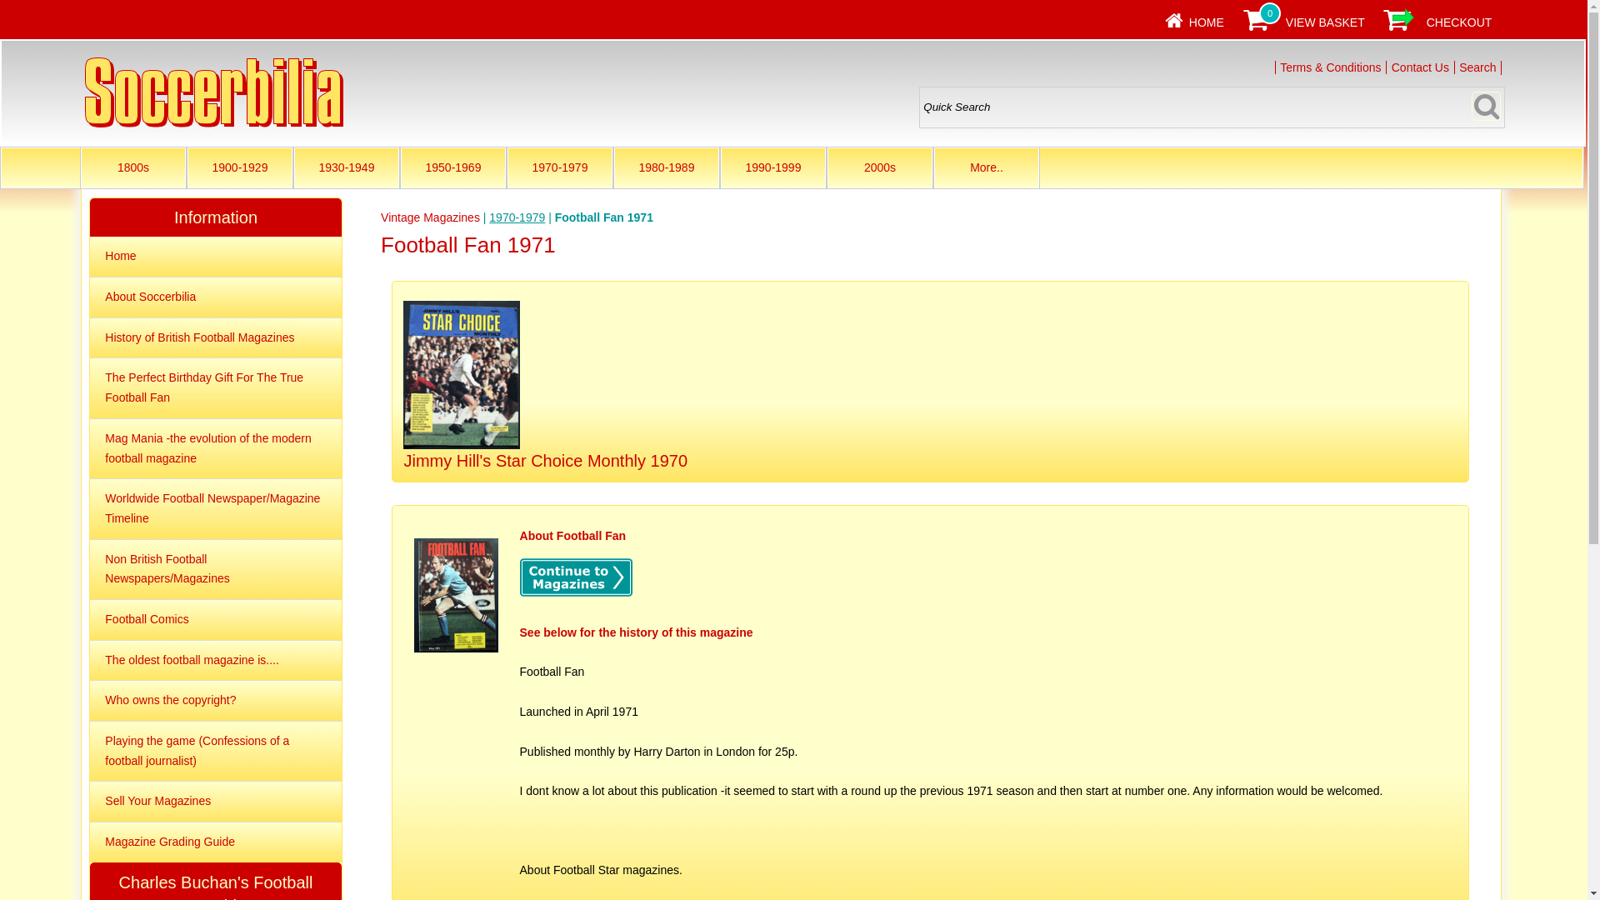  Describe the element at coordinates (1420, 67) in the screenshot. I see `Contact Us` at that location.